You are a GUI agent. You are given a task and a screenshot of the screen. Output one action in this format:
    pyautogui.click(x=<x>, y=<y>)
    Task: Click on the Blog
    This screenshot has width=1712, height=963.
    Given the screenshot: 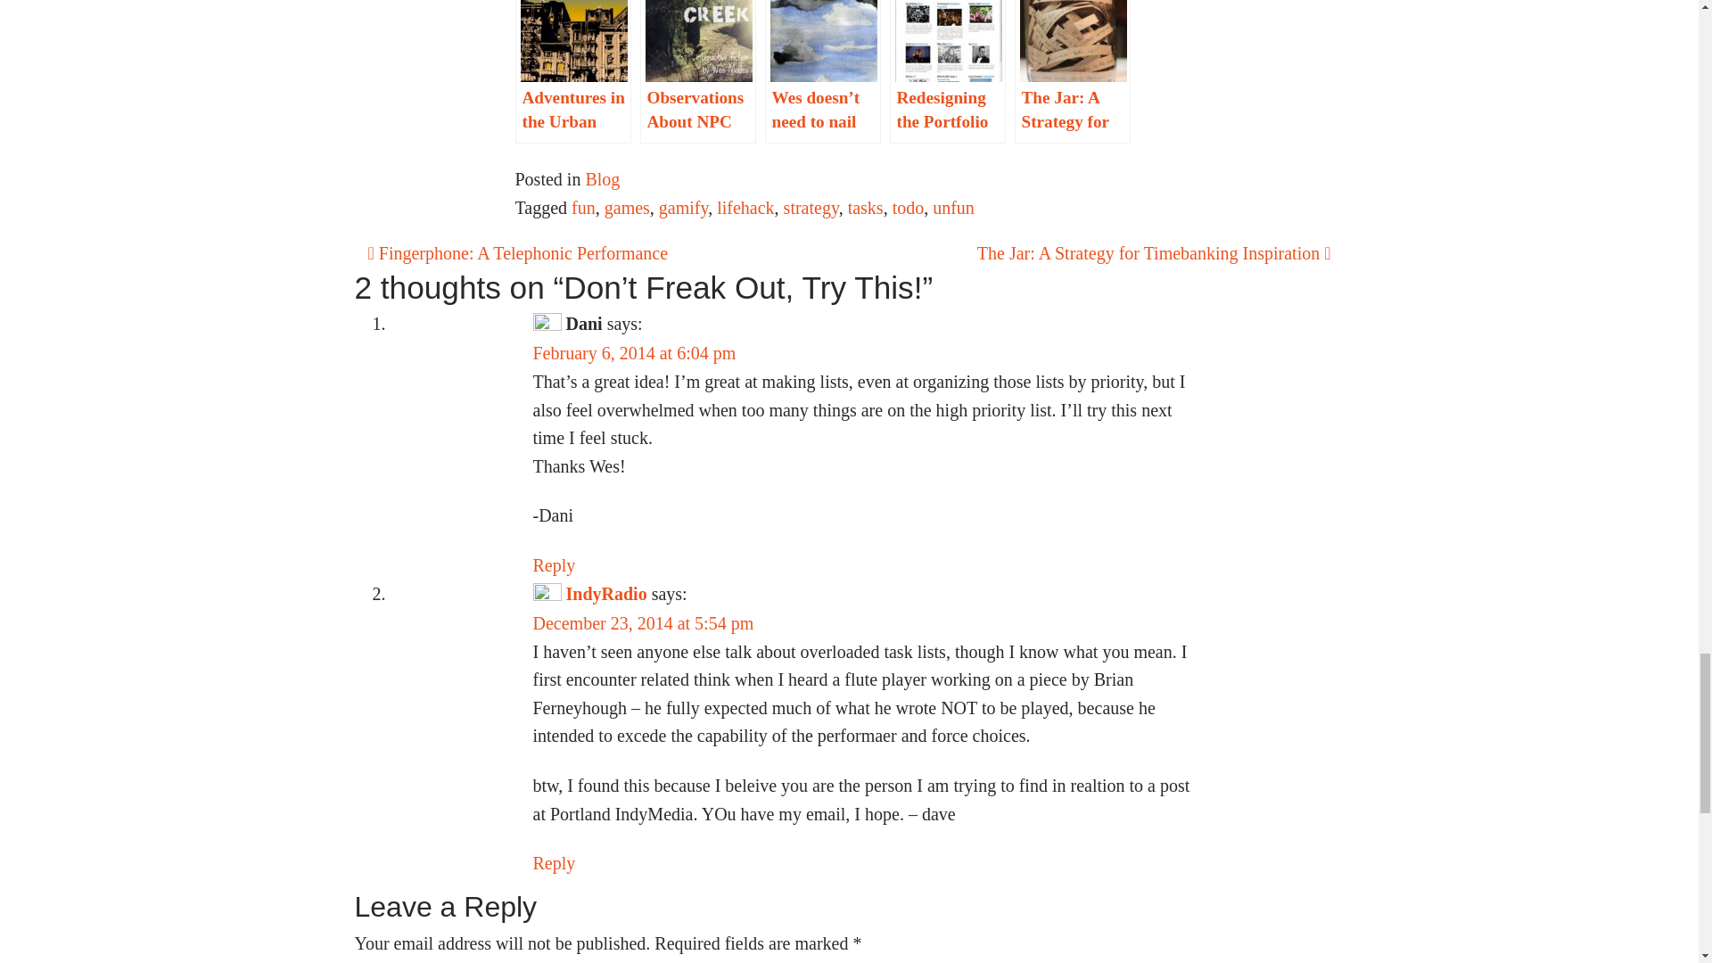 What is the action you would take?
    pyautogui.click(x=603, y=178)
    